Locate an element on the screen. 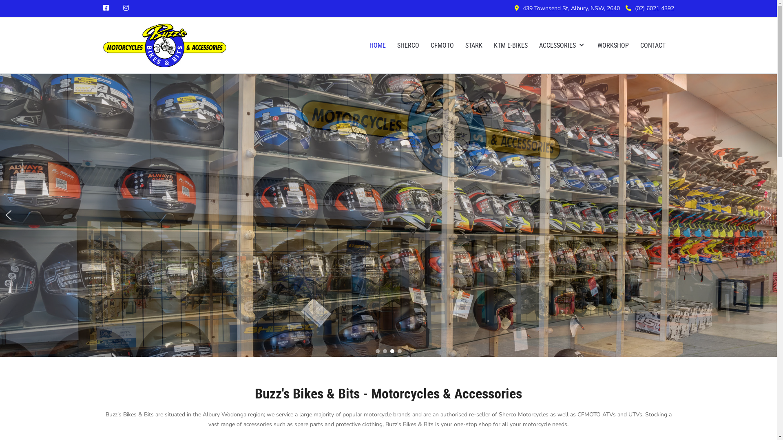  HOME is located at coordinates (378, 46).